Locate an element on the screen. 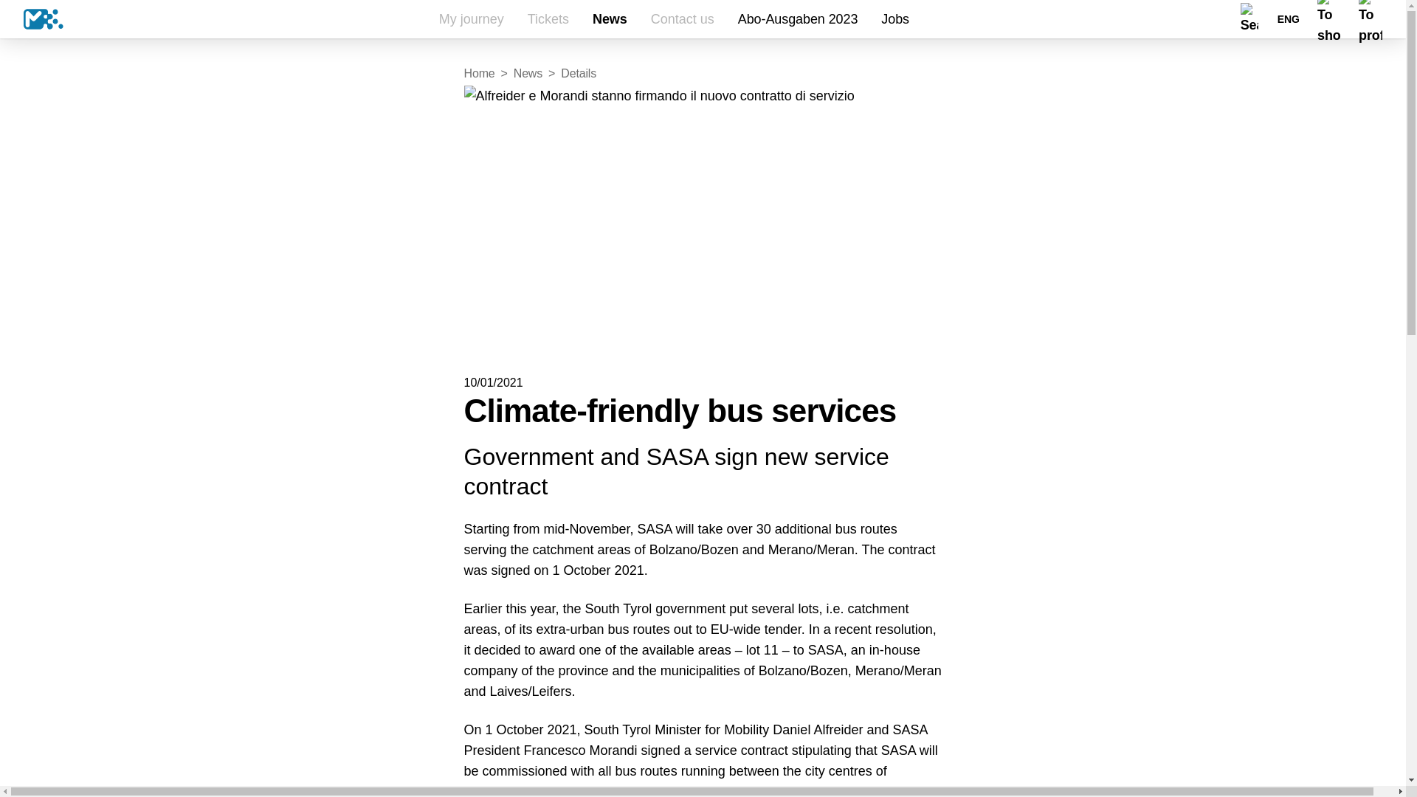 This screenshot has height=797, width=1417. My journey is located at coordinates (471, 19).